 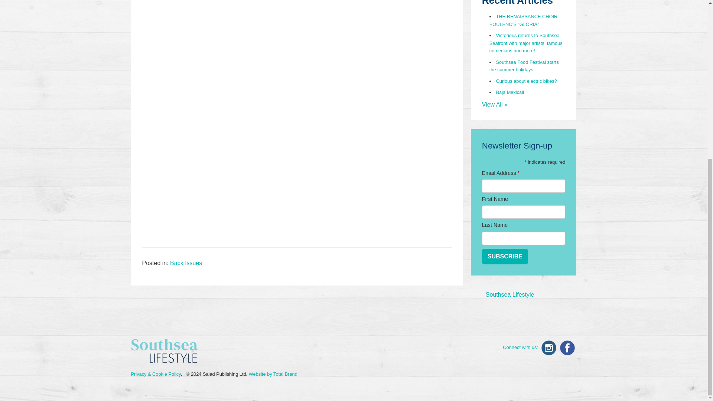 What do you see at coordinates (509, 295) in the screenshot?
I see `Southsea Lifestyle` at bounding box center [509, 295].